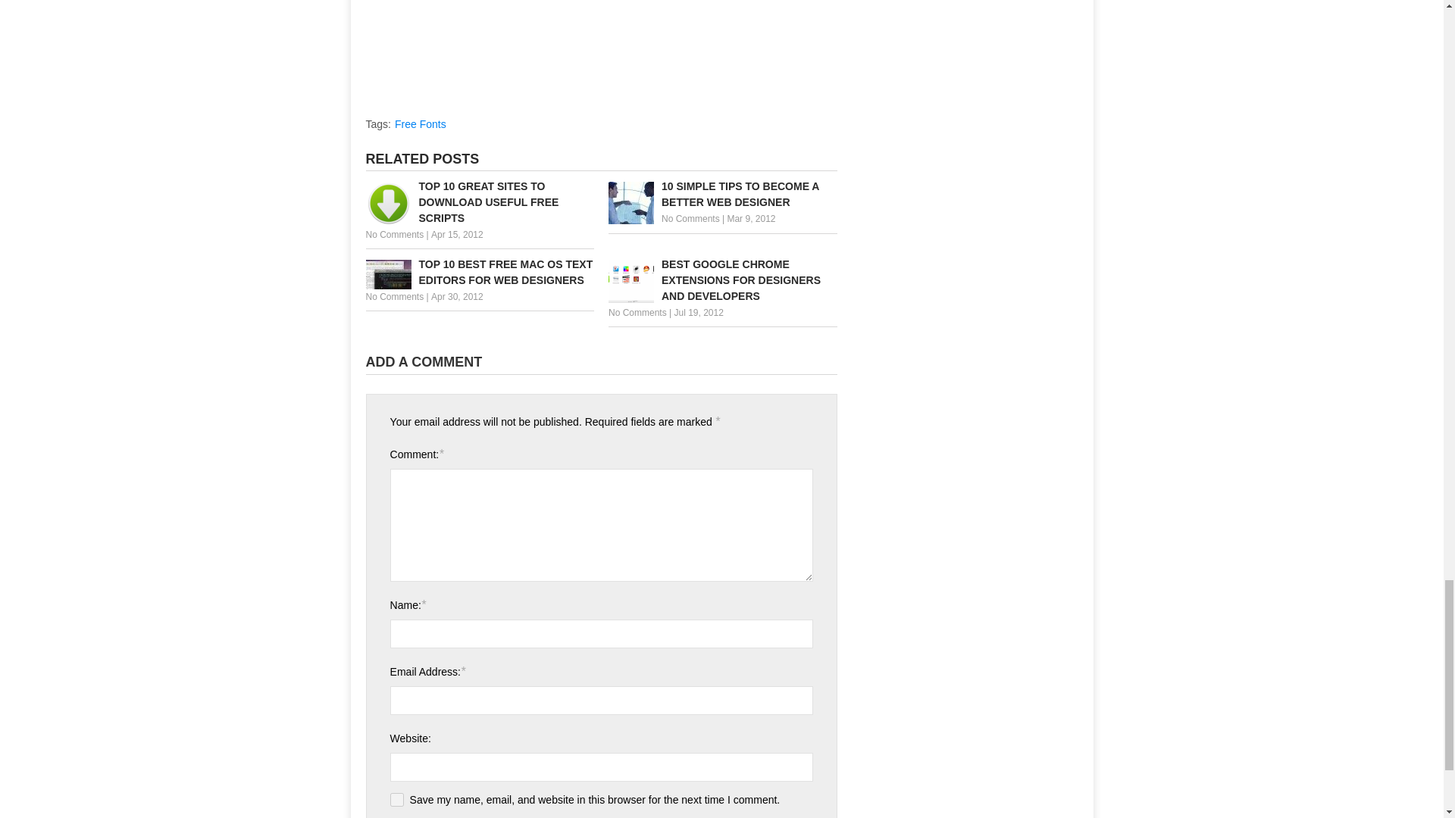  Describe the element at coordinates (479, 273) in the screenshot. I see `Top 10 Best Free Mac OS Text Editors For Web Designers` at that location.